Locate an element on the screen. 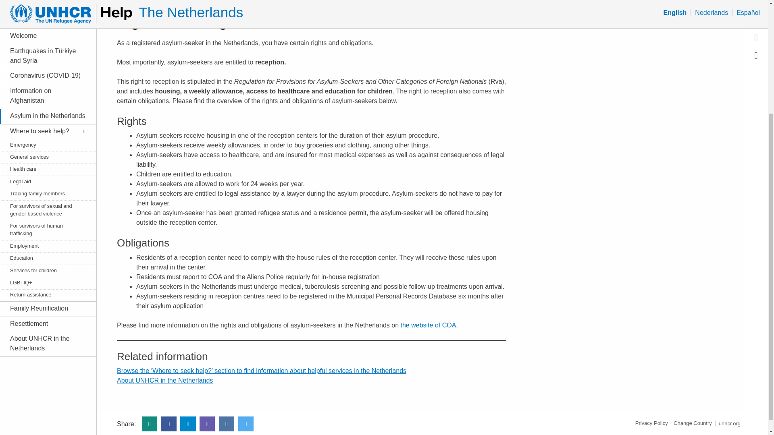  Resettlement is located at coordinates (44, 170).